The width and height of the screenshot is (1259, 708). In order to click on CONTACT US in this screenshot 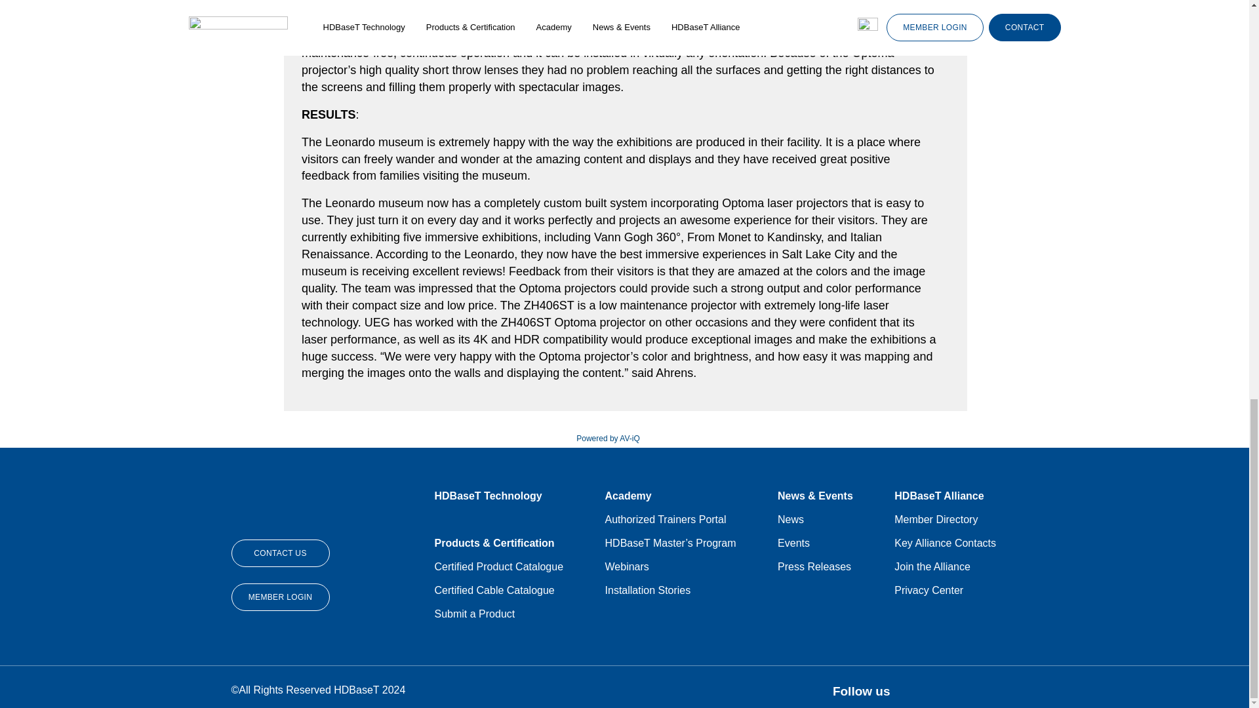, I will do `click(279, 553)`.